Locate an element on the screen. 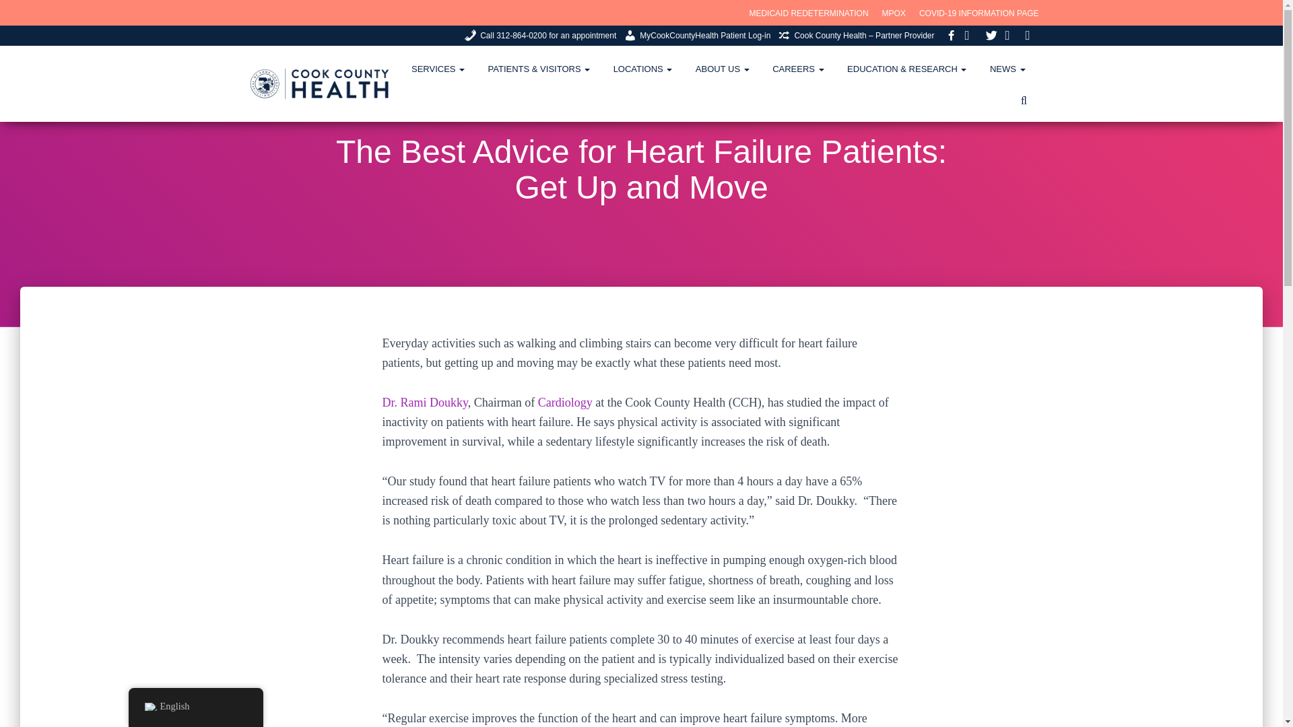 Image resolution: width=1293 pixels, height=727 pixels. Facebook is located at coordinates (951, 35).